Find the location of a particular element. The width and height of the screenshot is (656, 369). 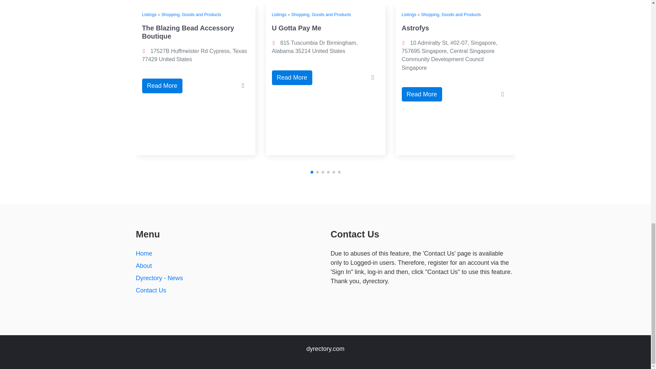

Shopping, Goods and Products is located at coordinates (451, 14).